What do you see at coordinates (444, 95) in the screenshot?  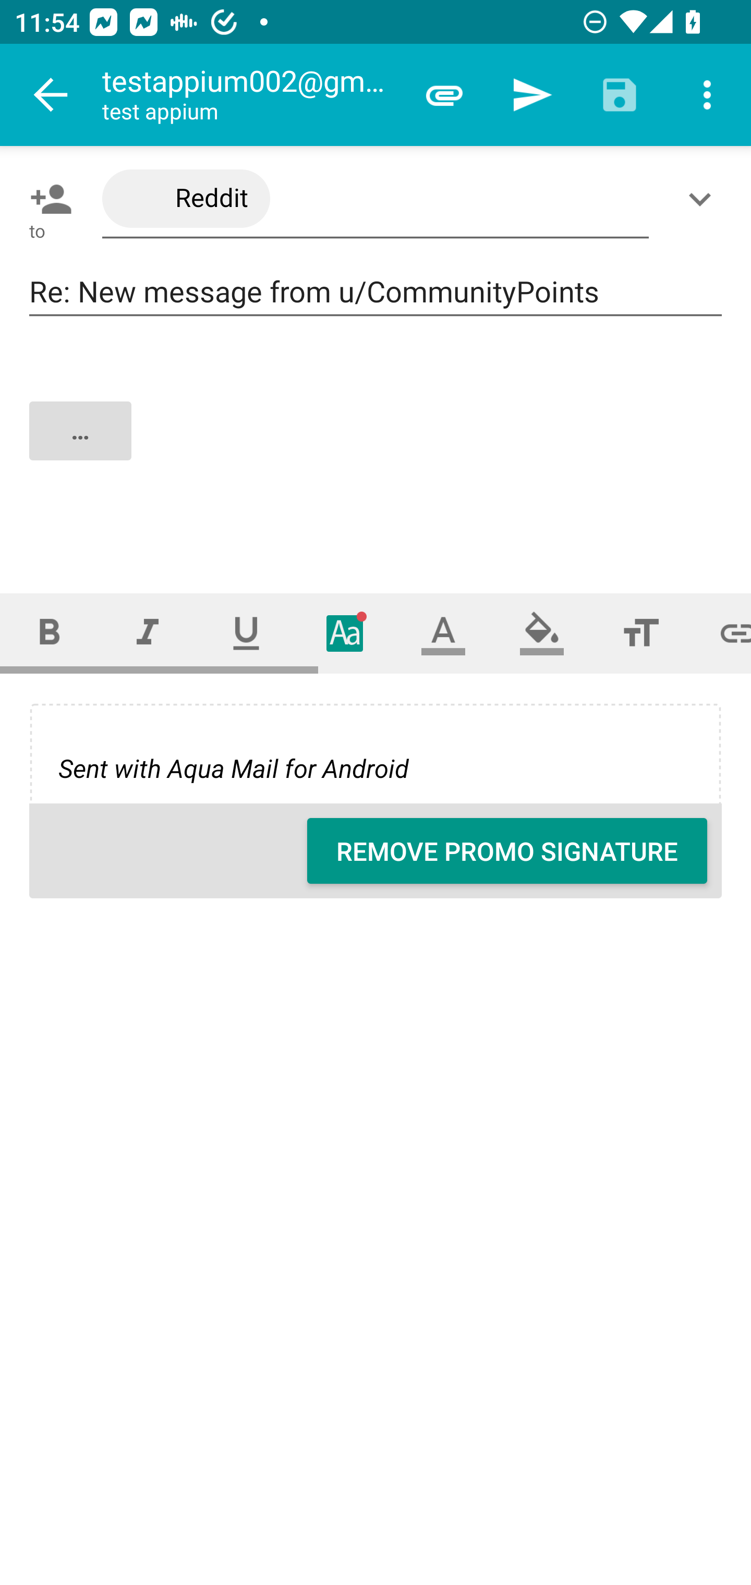 I see `Attach` at bounding box center [444, 95].